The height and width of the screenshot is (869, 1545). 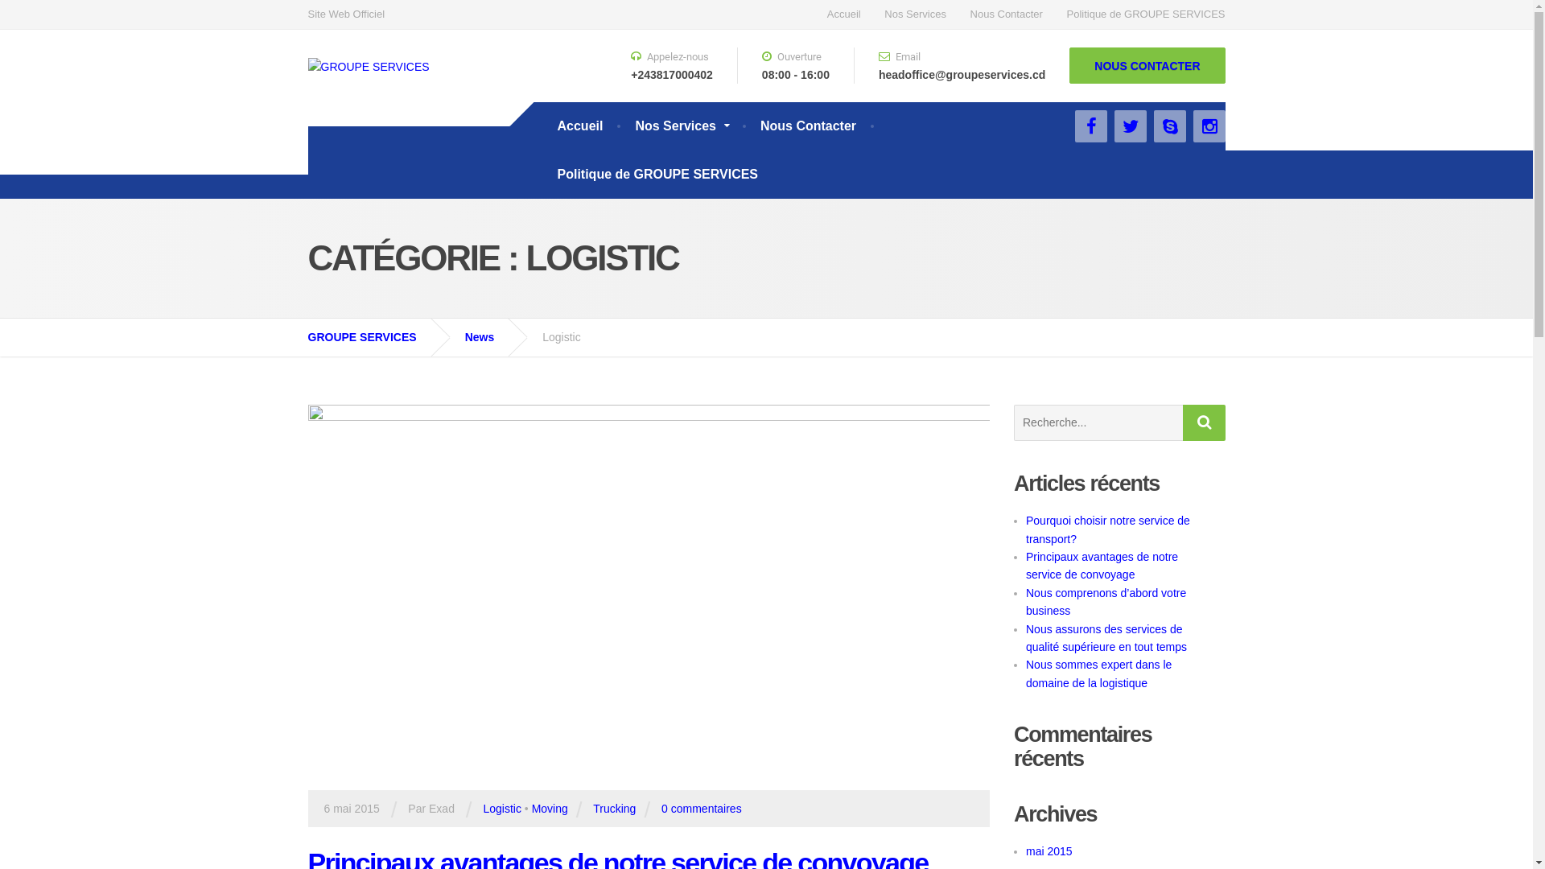 What do you see at coordinates (579, 126) in the screenshot?
I see `Accueil` at bounding box center [579, 126].